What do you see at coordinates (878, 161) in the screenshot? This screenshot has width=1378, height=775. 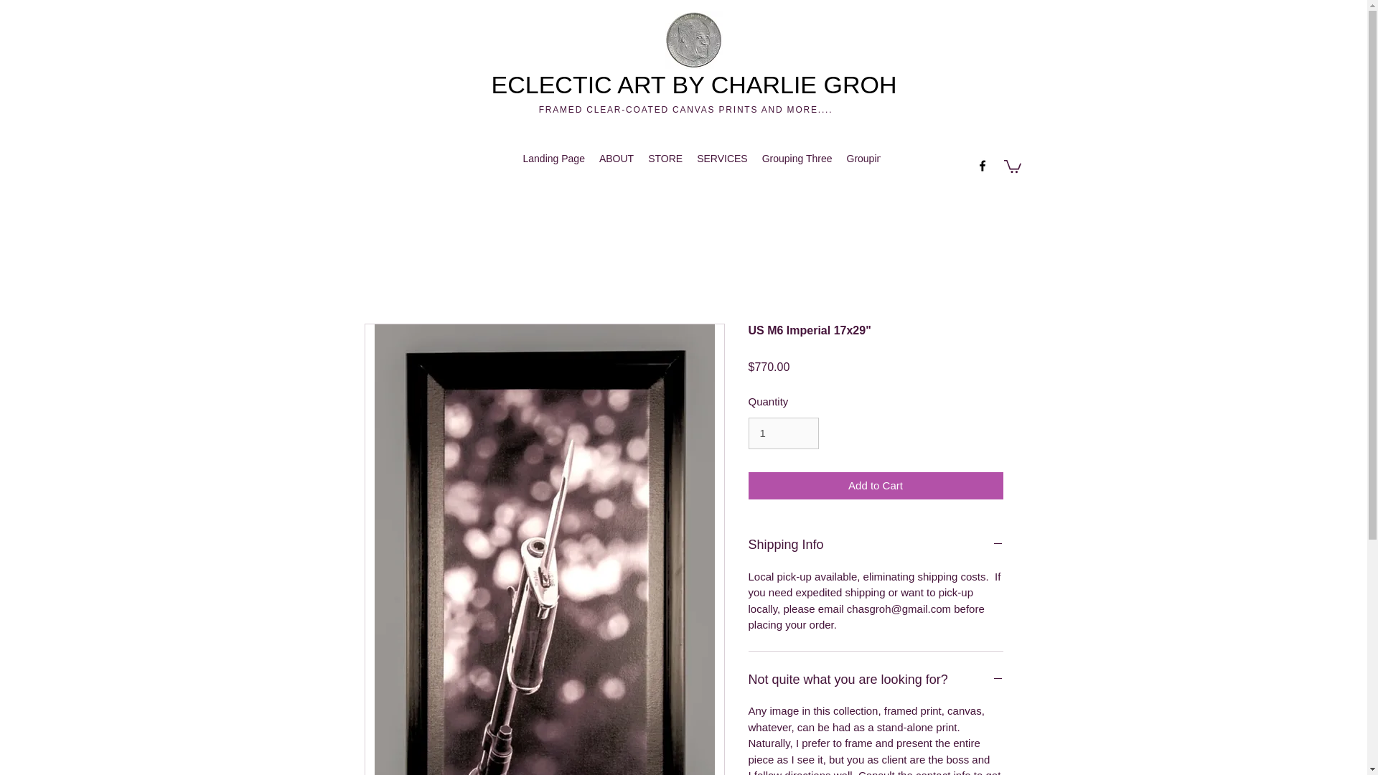 I see `Grouping Four` at bounding box center [878, 161].